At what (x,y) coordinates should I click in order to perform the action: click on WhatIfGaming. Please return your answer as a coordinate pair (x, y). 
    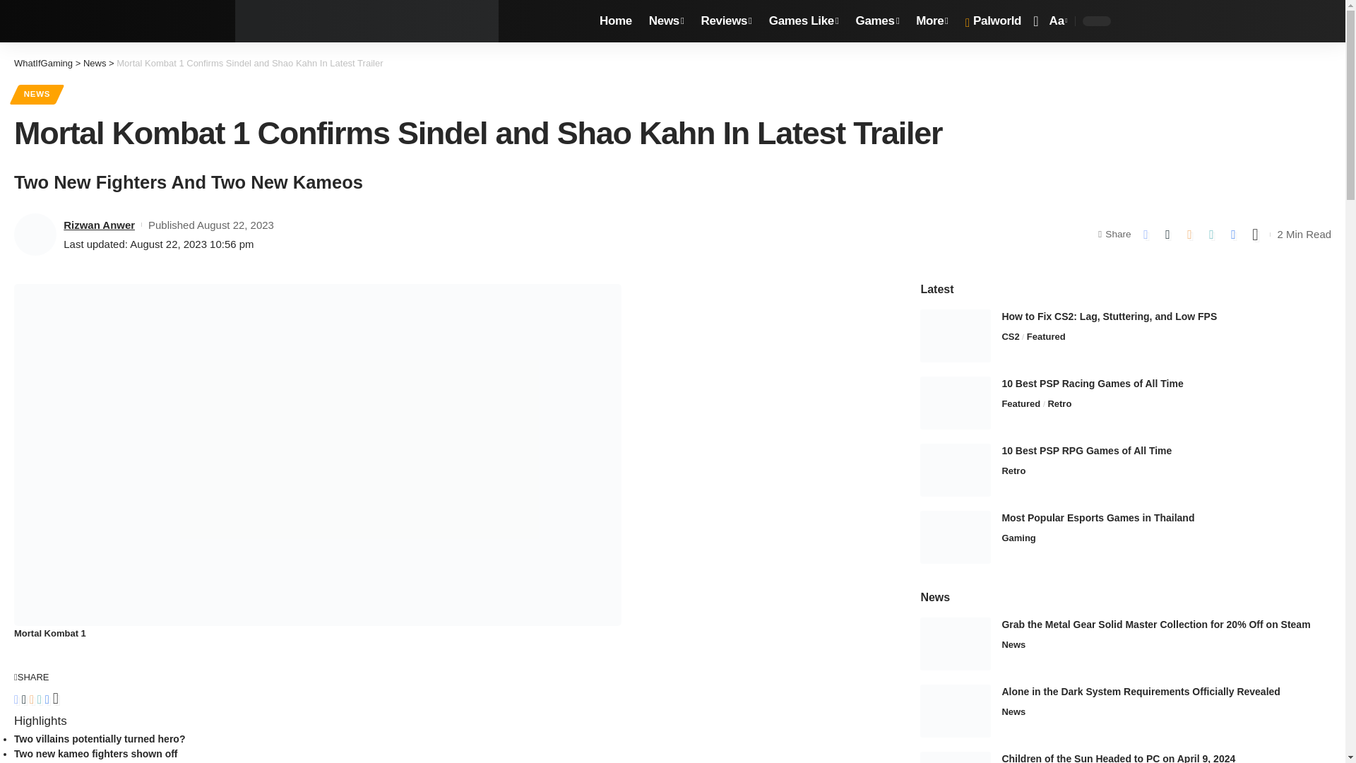
    Looking at the image, I should click on (367, 21).